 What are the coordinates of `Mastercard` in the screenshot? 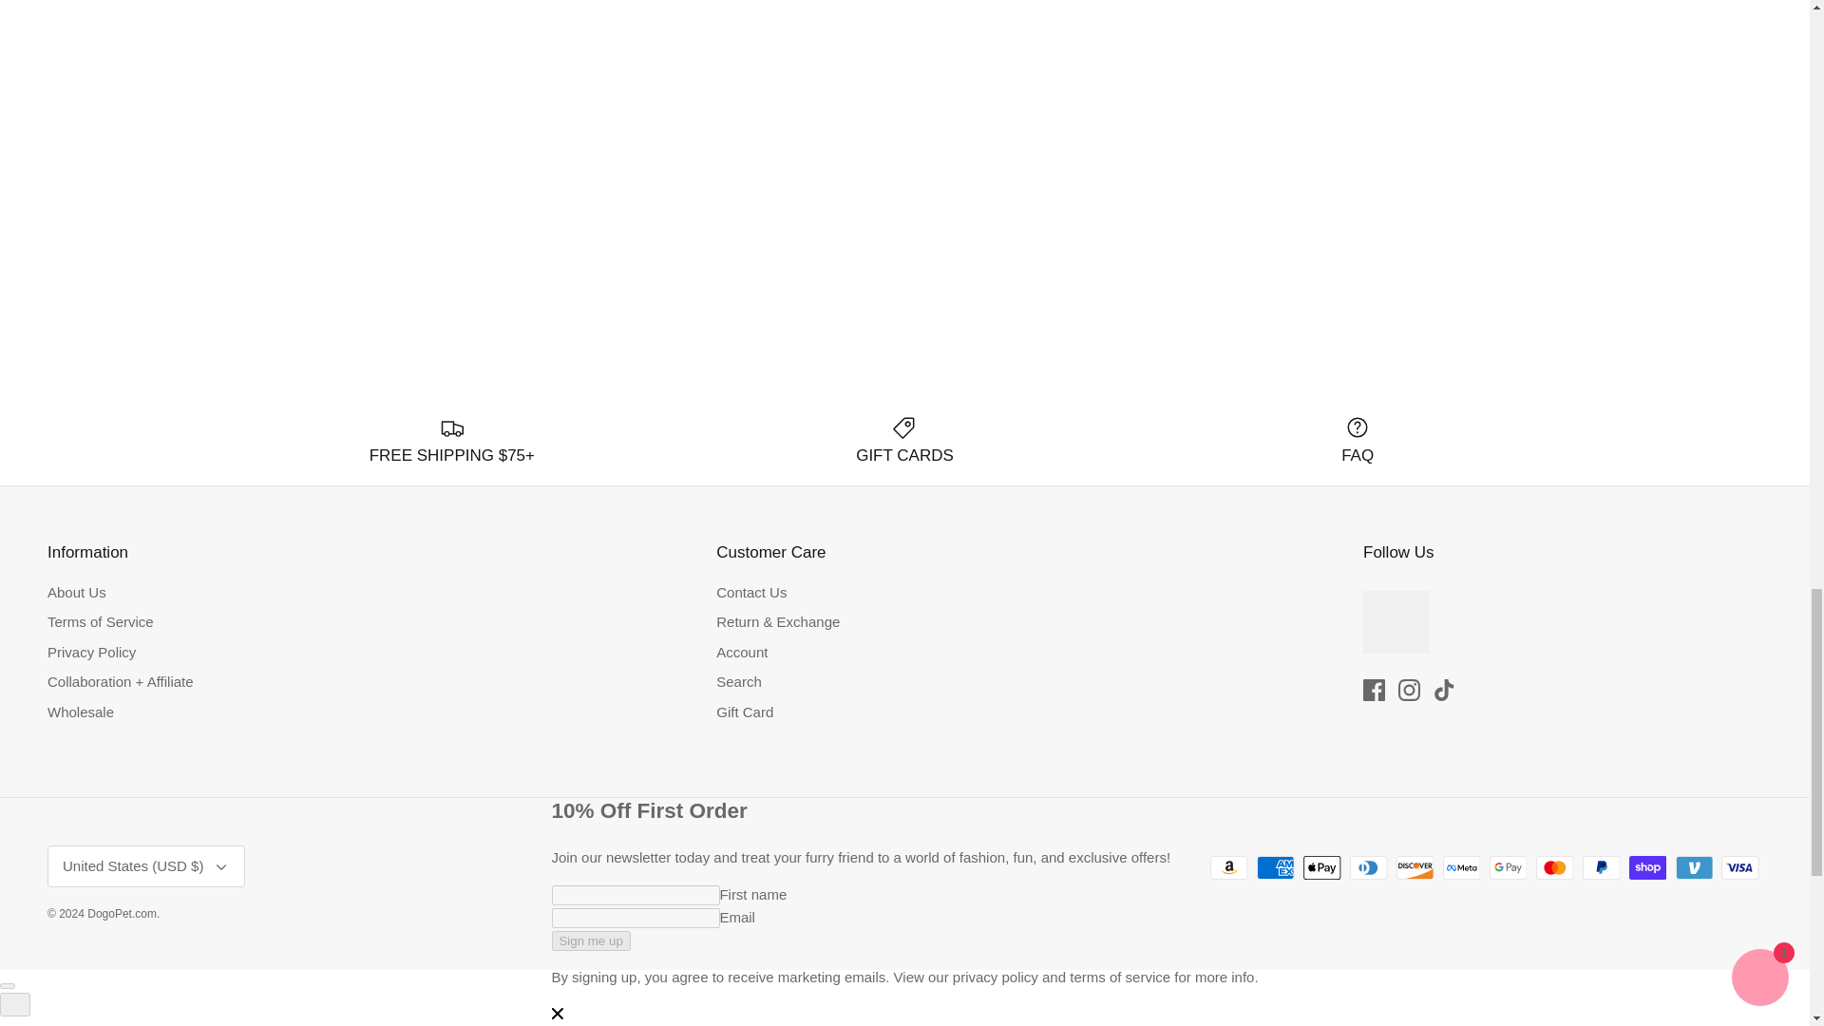 It's located at (1554, 866).